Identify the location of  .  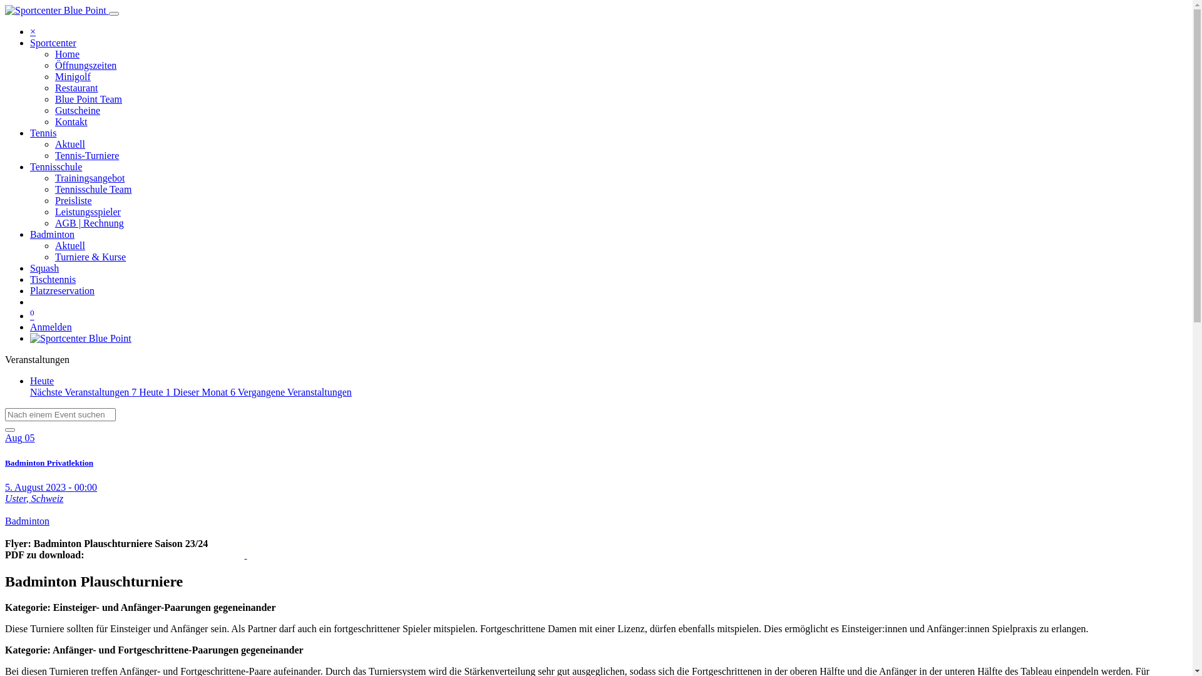
(246, 555).